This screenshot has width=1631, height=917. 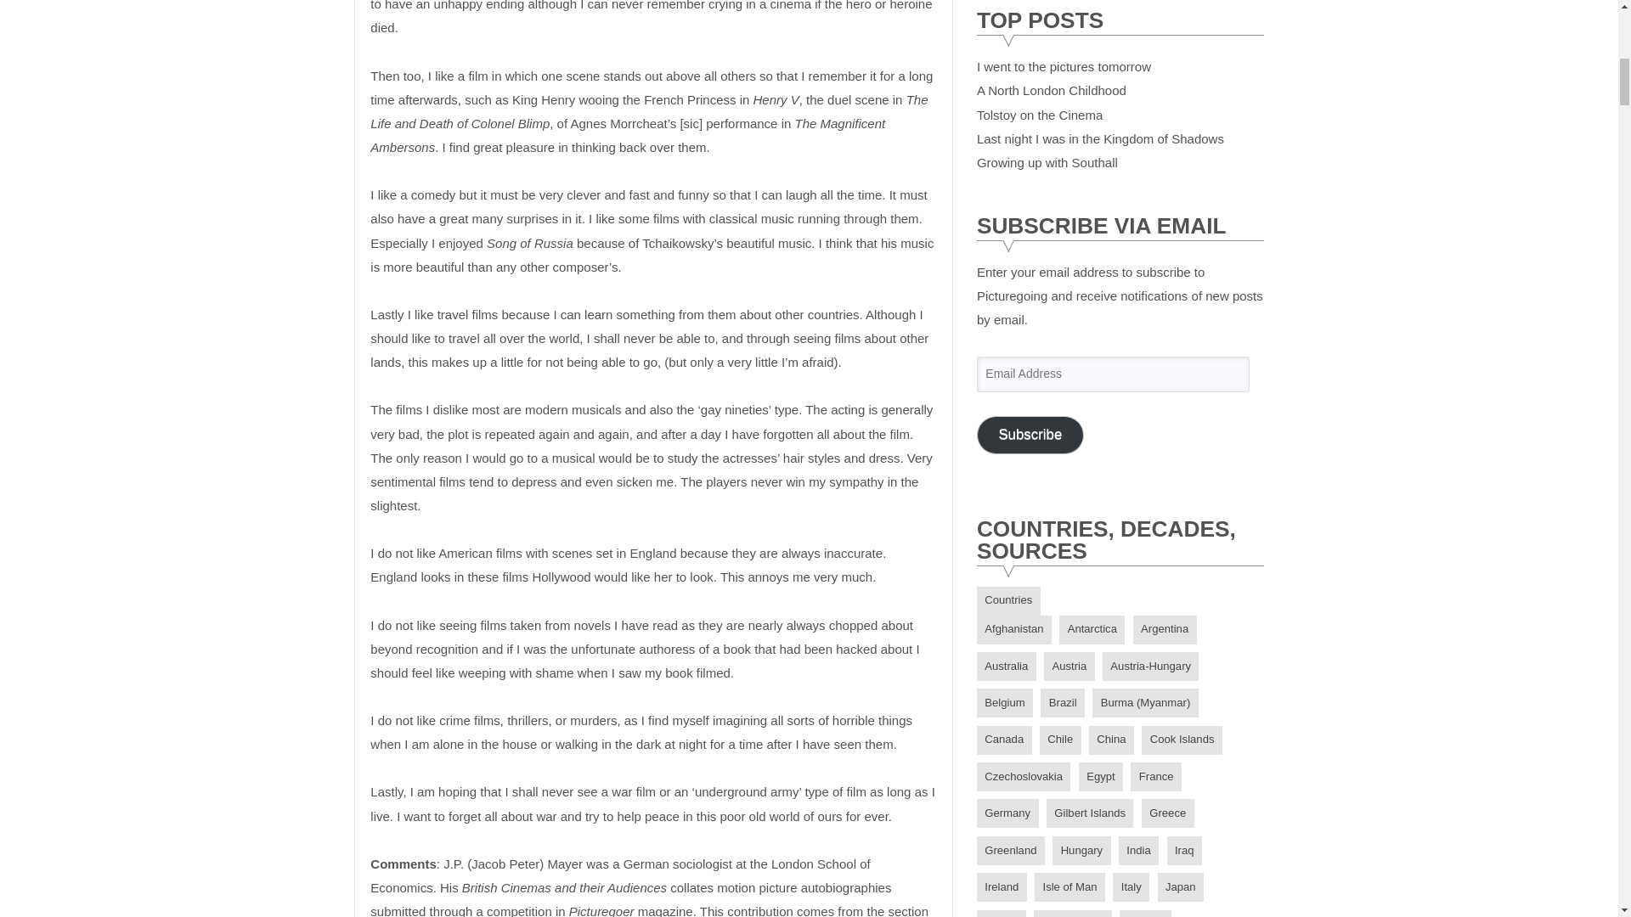 I want to click on A North London Childhood, so click(x=1052, y=90).